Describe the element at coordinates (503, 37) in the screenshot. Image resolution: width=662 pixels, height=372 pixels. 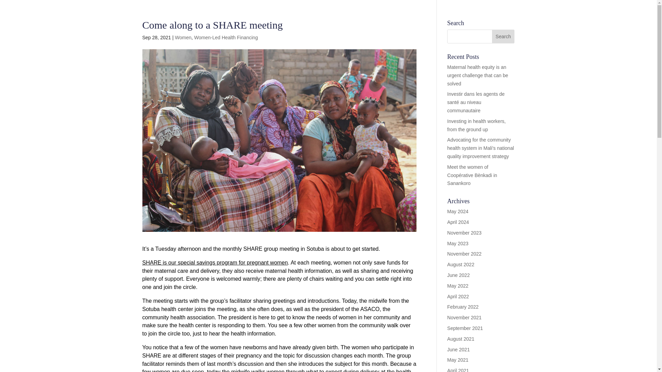
I see `Search` at that location.